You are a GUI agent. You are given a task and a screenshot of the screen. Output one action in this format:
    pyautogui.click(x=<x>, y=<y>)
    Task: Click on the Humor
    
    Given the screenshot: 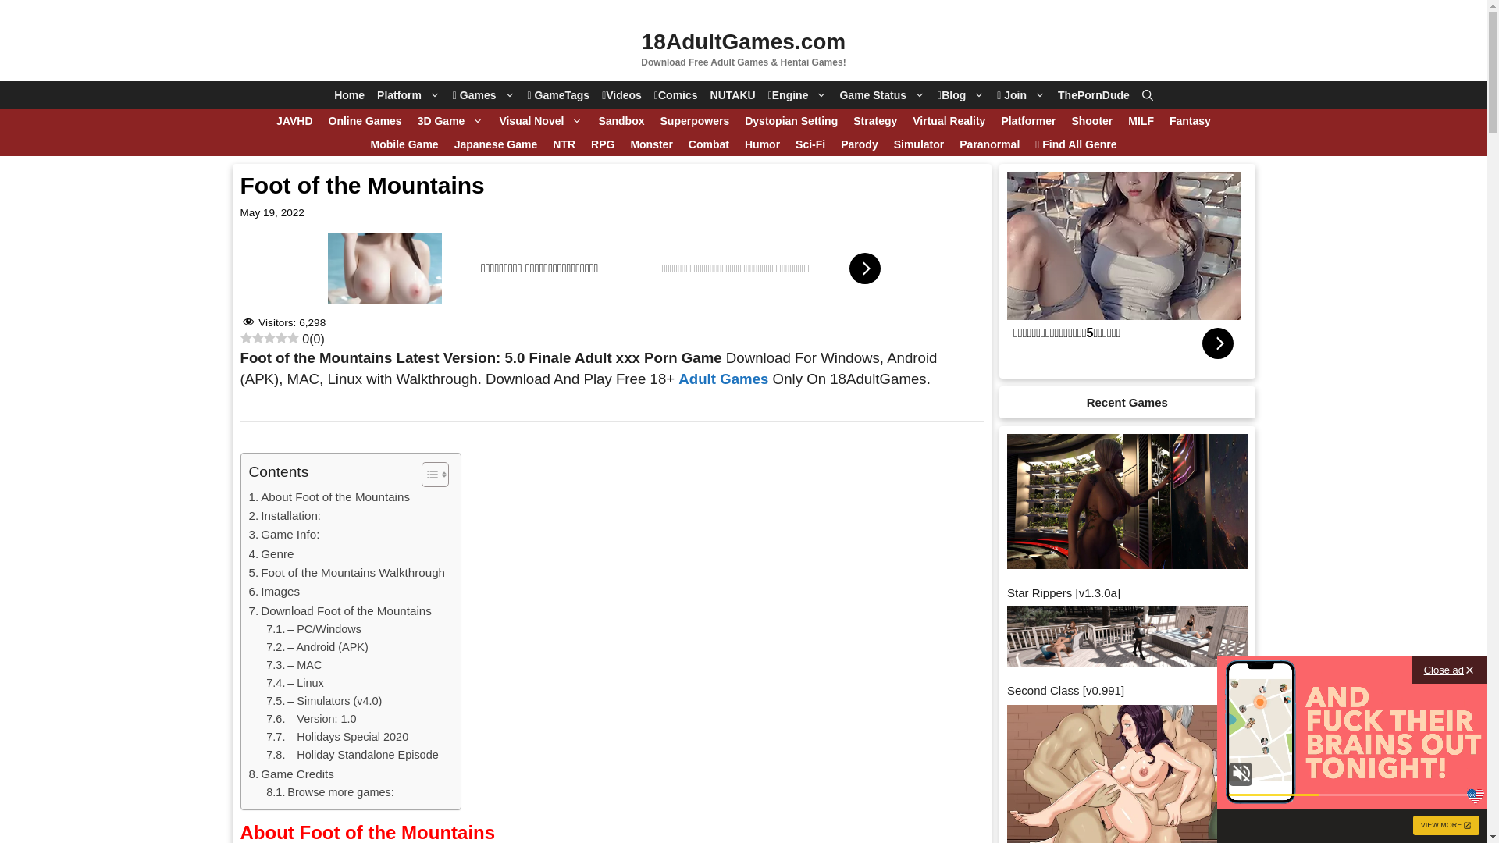 What is the action you would take?
    pyautogui.click(x=762, y=144)
    